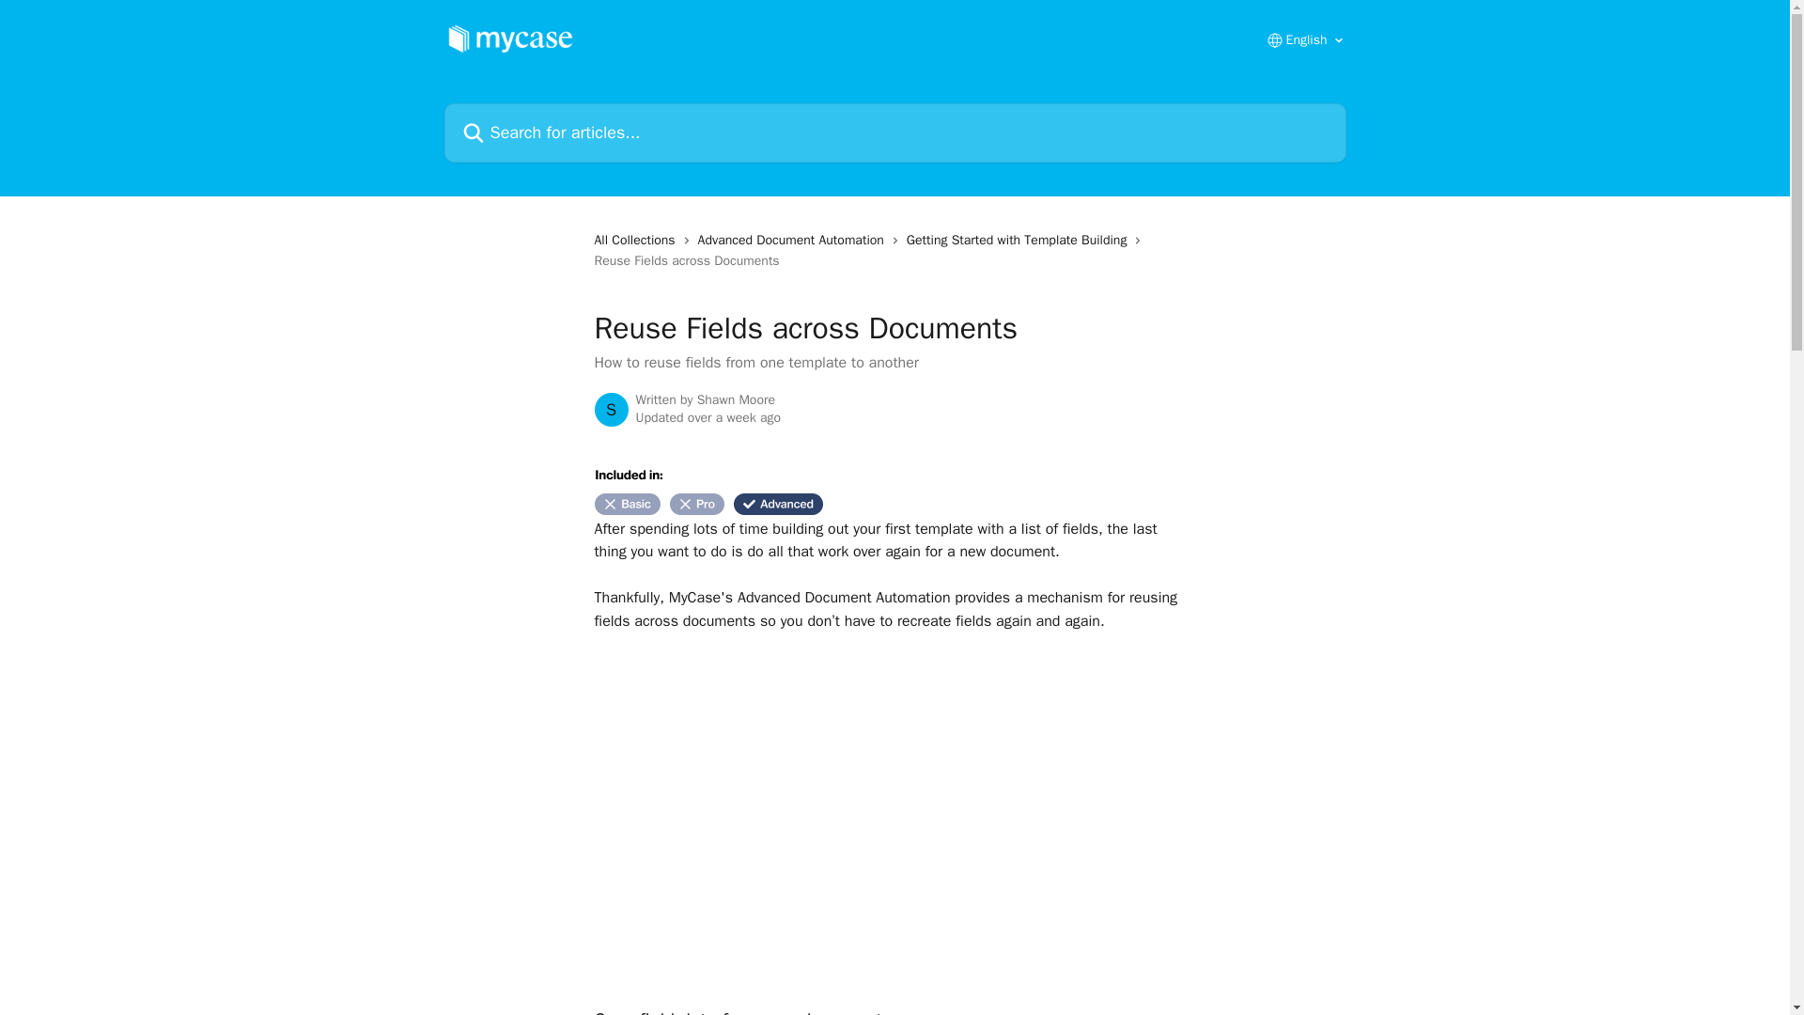 This screenshot has height=1015, width=1804. Describe the element at coordinates (637, 241) in the screenshot. I see `All Collections` at that location.